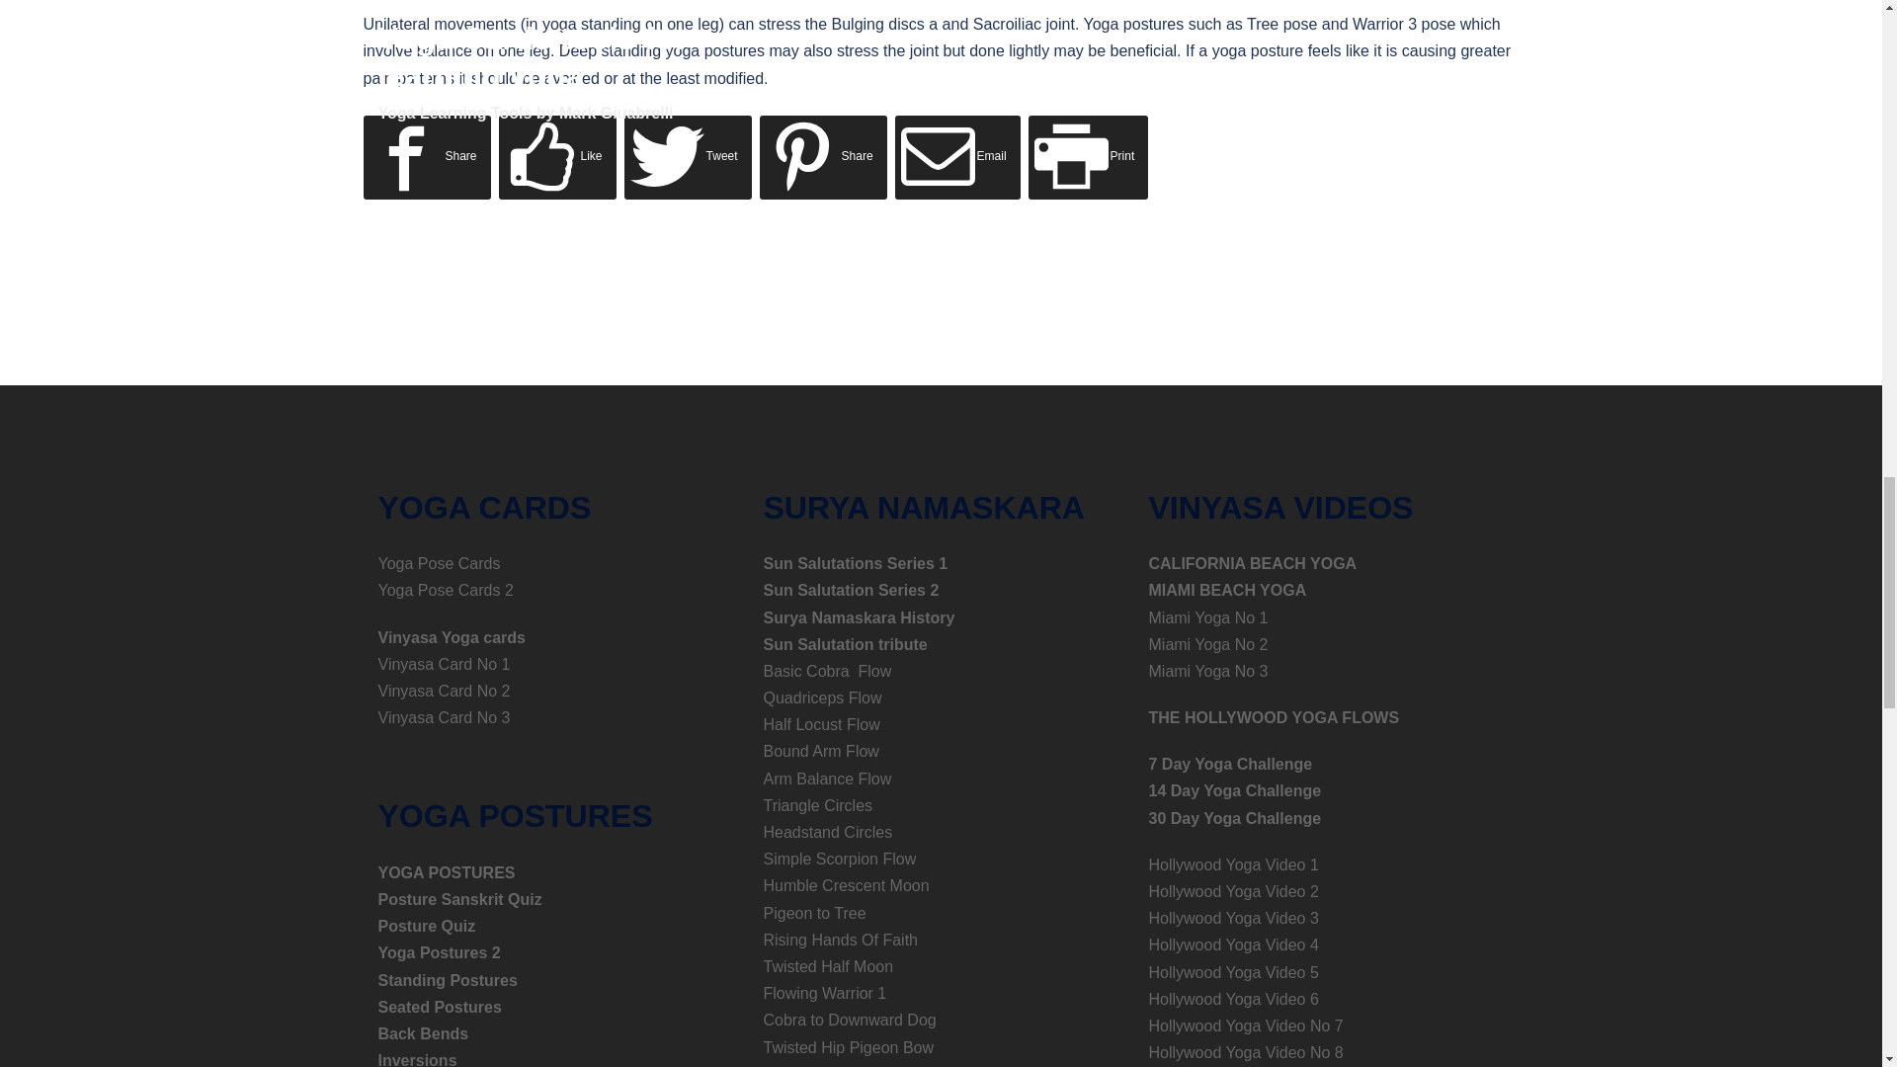 The image size is (1897, 1067). Describe the element at coordinates (824, 156) in the screenshot. I see `Share on Pinterest` at that location.